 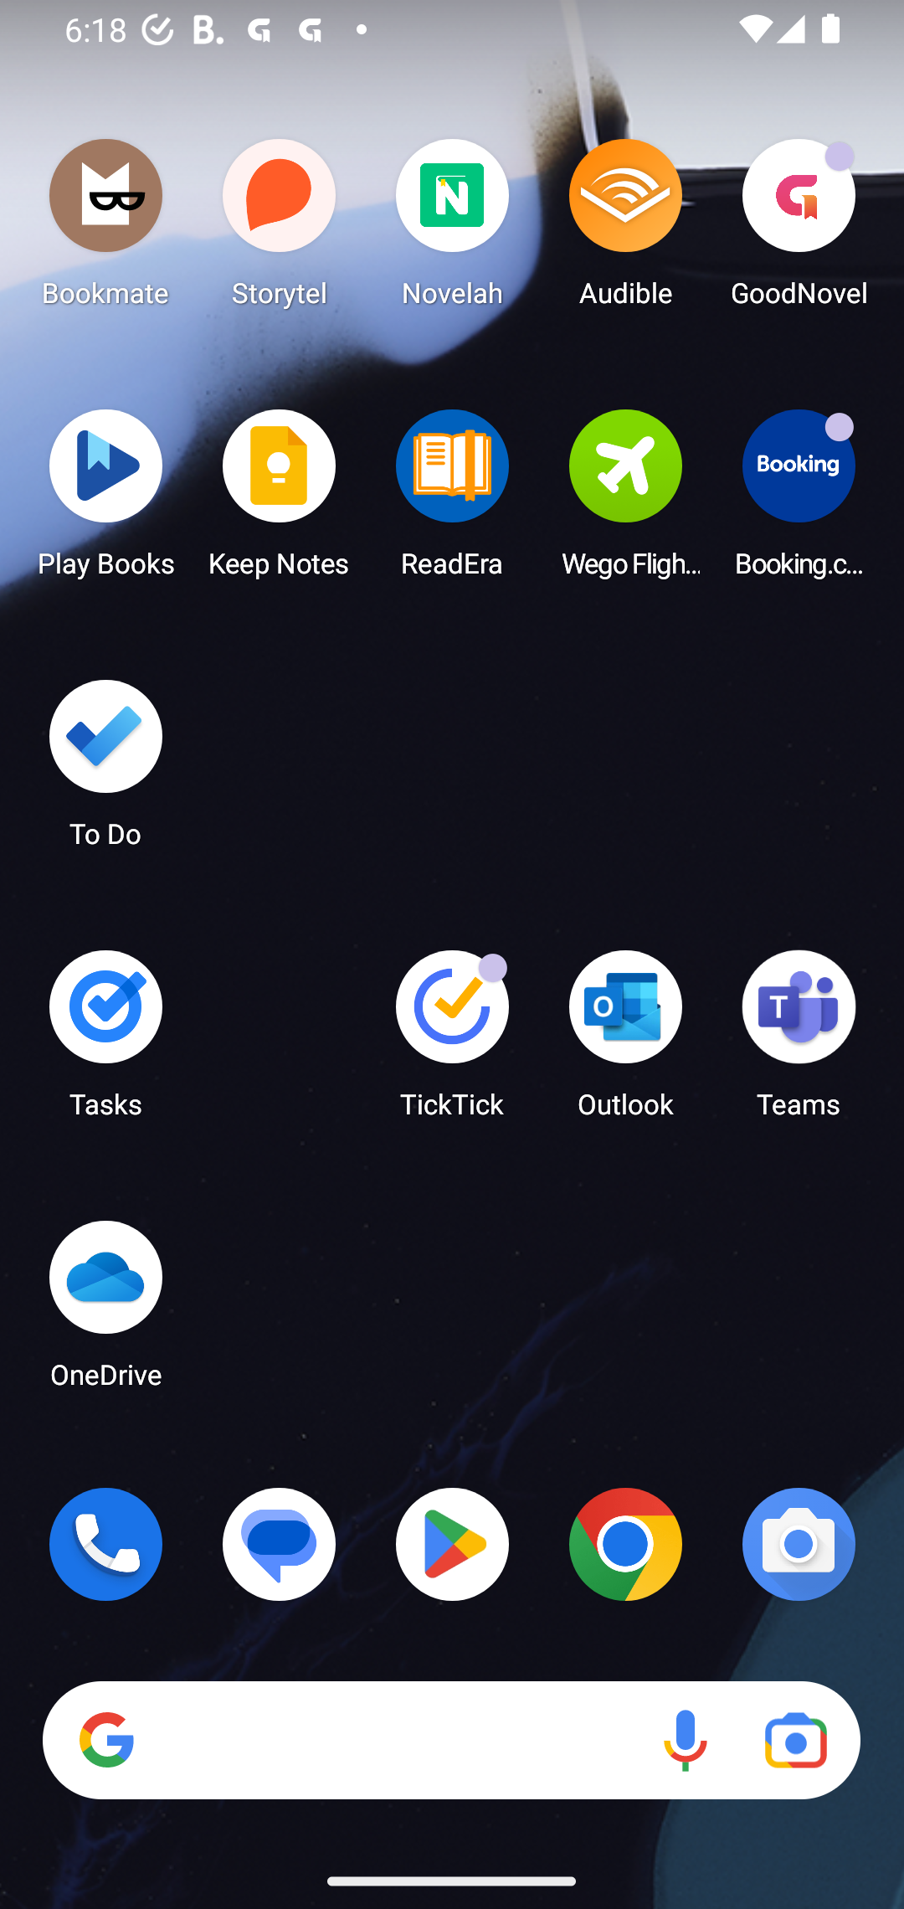 What do you see at coordinates (451, 1741) in the screenshot?
I see `Search Voice search Google Lens` at bounding box center [451, 1741].